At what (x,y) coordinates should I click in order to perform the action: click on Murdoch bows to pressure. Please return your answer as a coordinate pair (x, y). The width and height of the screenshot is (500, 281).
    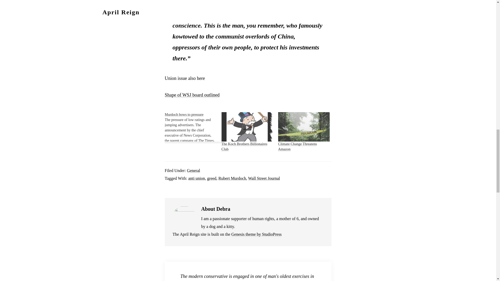
    Looking at the image, I should click on (193, 127).